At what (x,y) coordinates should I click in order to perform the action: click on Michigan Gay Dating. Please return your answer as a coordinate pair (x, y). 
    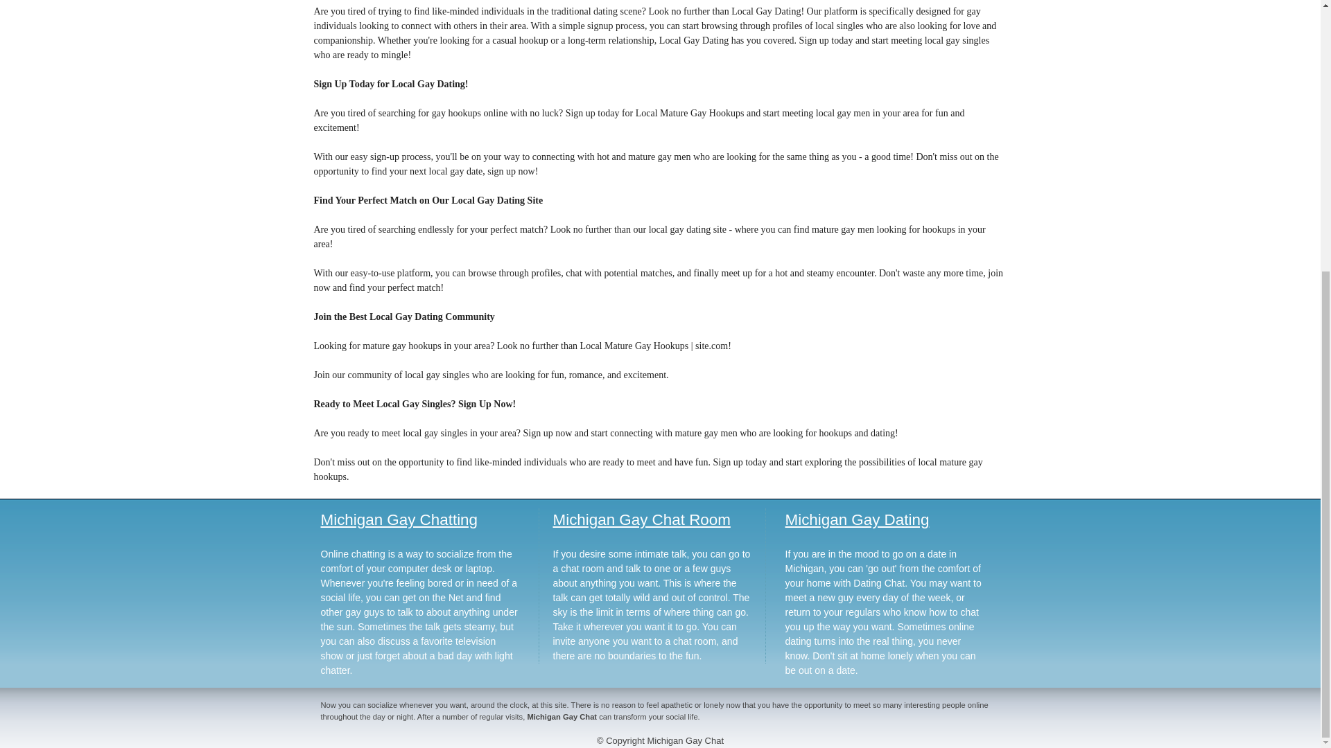
    Looking at the image, I should click on (857, 519).